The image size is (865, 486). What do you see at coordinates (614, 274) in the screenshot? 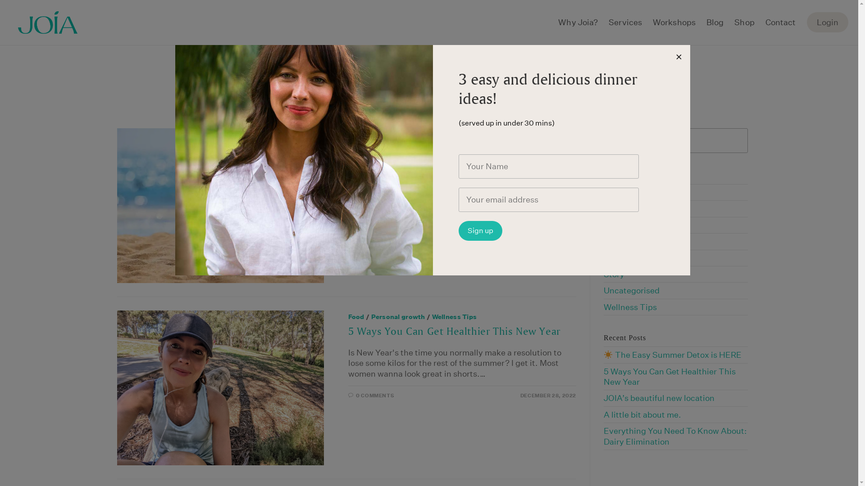
I see `Story` at bounding box center [614, 274].